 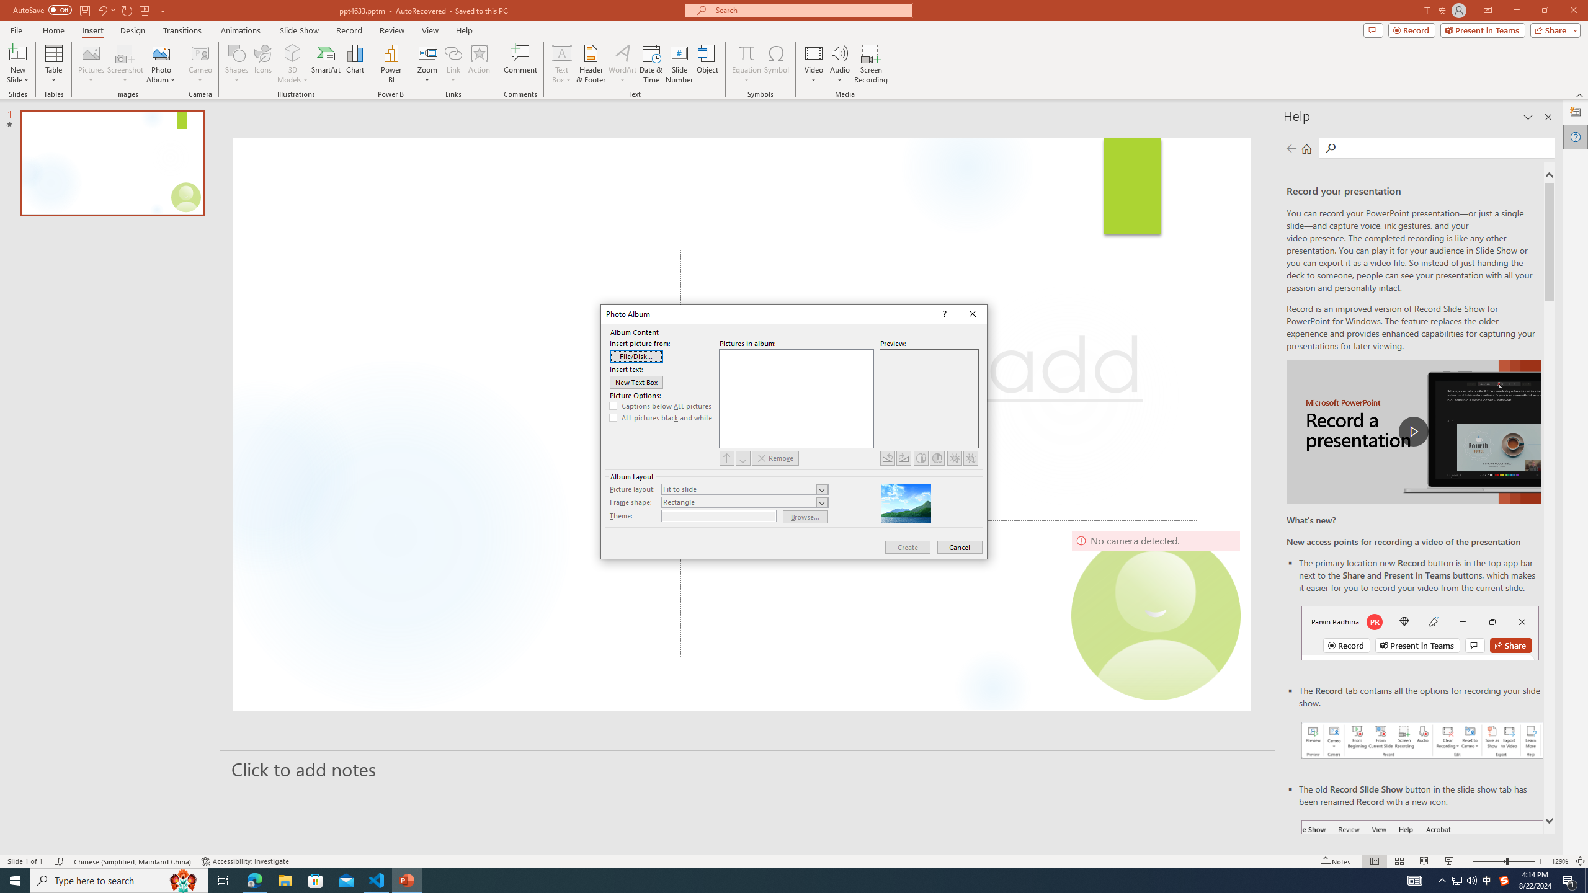 What do you see at coordinates (1414, 881) in the screenshot?
I see `AutomationID: 4105` at bounding box center [1414, 881].